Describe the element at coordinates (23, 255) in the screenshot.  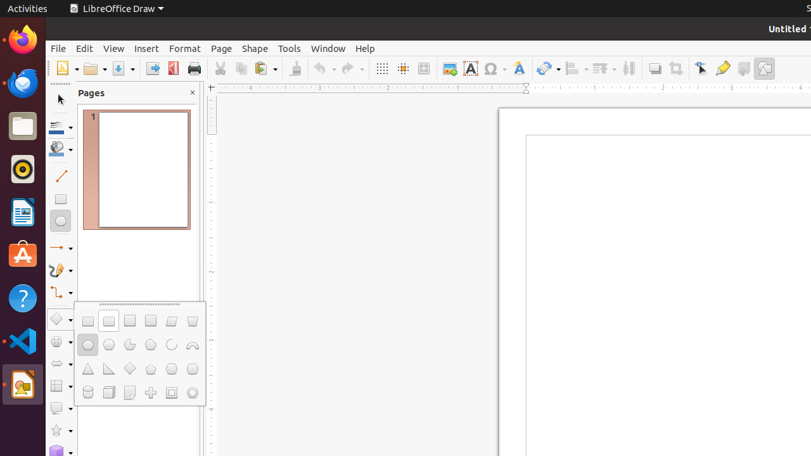
I see `Ubuntu Software` at that location.